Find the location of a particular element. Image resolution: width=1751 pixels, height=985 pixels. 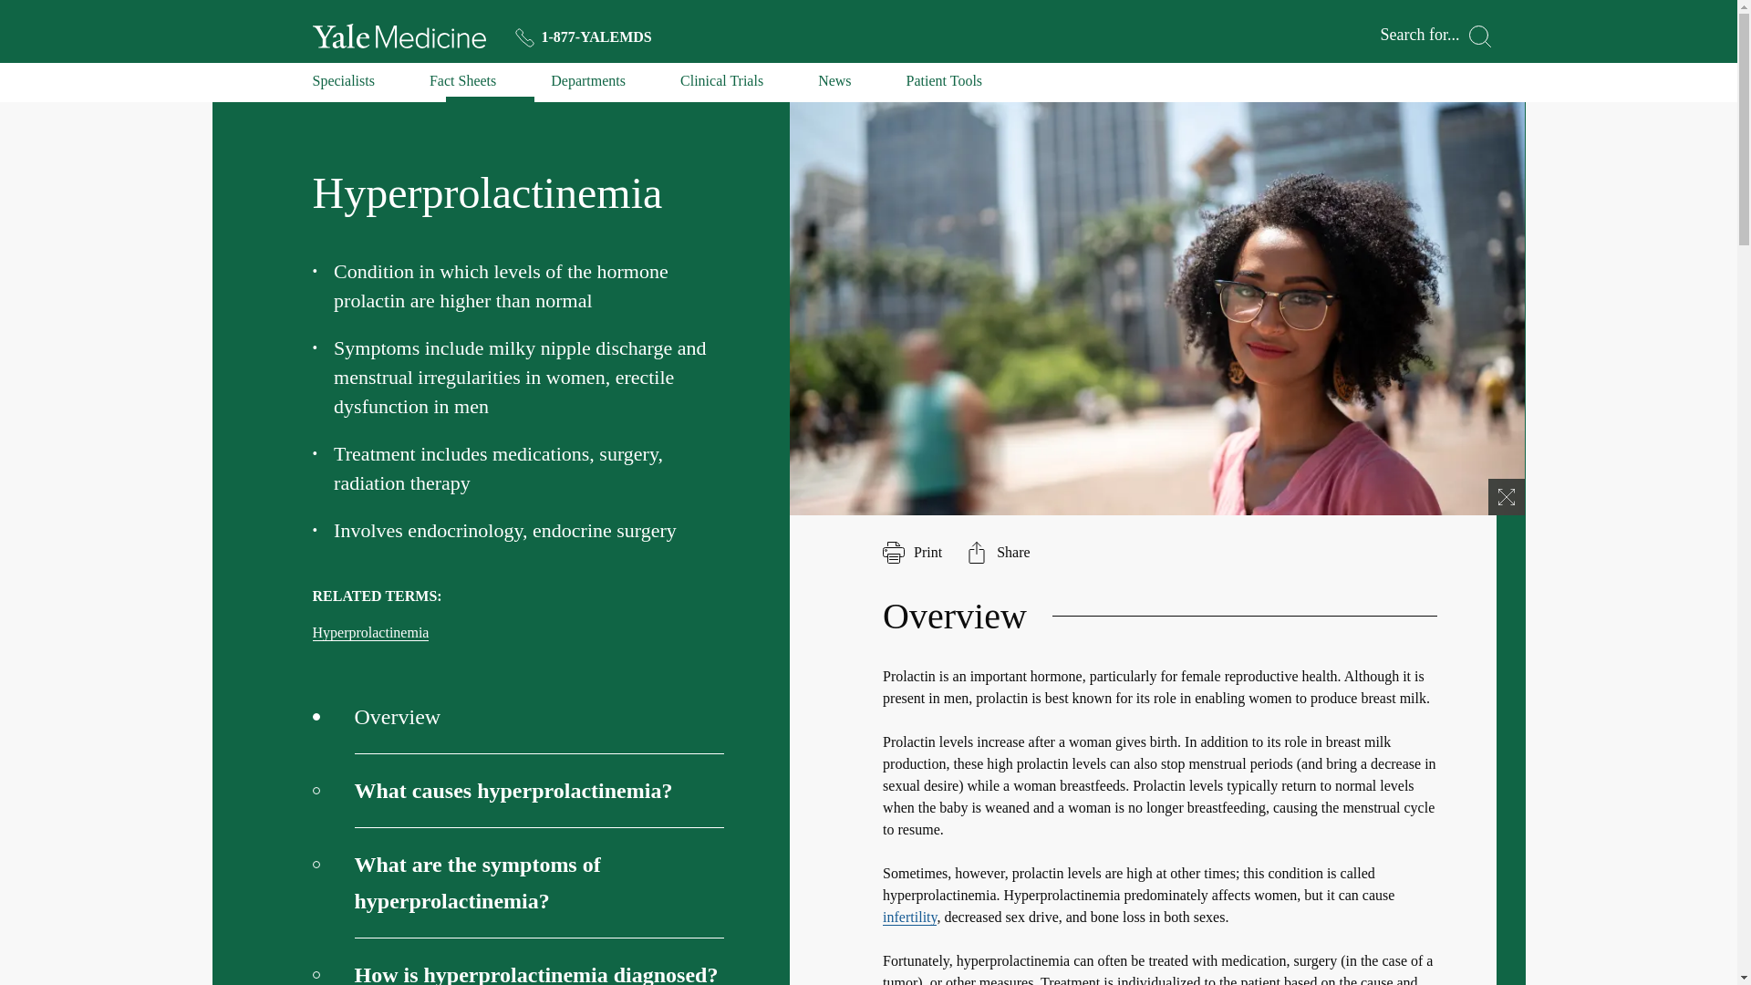

How is hyperprolactinemia diagnosed? is located at coordinates (518, 961).